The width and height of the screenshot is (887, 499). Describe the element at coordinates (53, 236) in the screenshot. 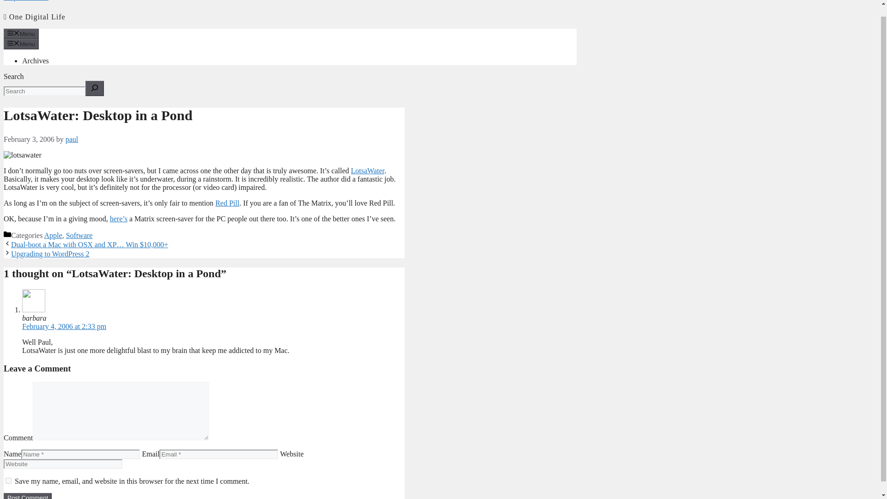

I see `Apple` at that location.